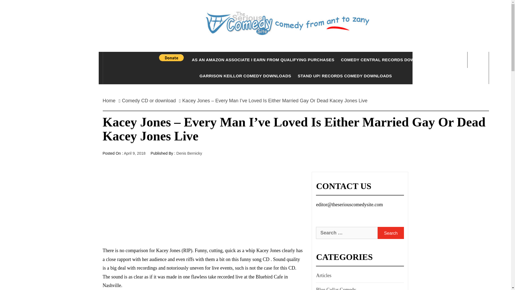 Image resolution: width=515 pixels, height=290 pixels. I want to click on GARRISON KEILLOR COMEDY DOWNLOADS, so click(245, 76).